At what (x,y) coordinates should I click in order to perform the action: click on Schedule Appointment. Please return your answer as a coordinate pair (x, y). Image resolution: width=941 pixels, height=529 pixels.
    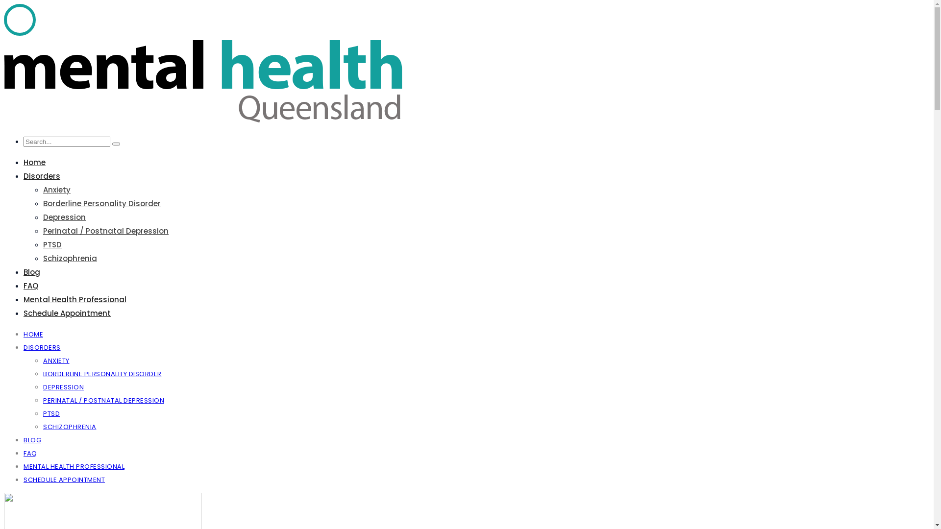
    Looking at the image, I should click on (67, 313).